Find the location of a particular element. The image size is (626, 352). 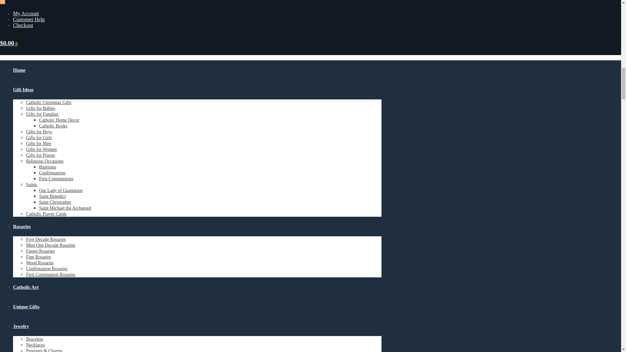

Finger Rosaries is located at coordinates (40, 251).